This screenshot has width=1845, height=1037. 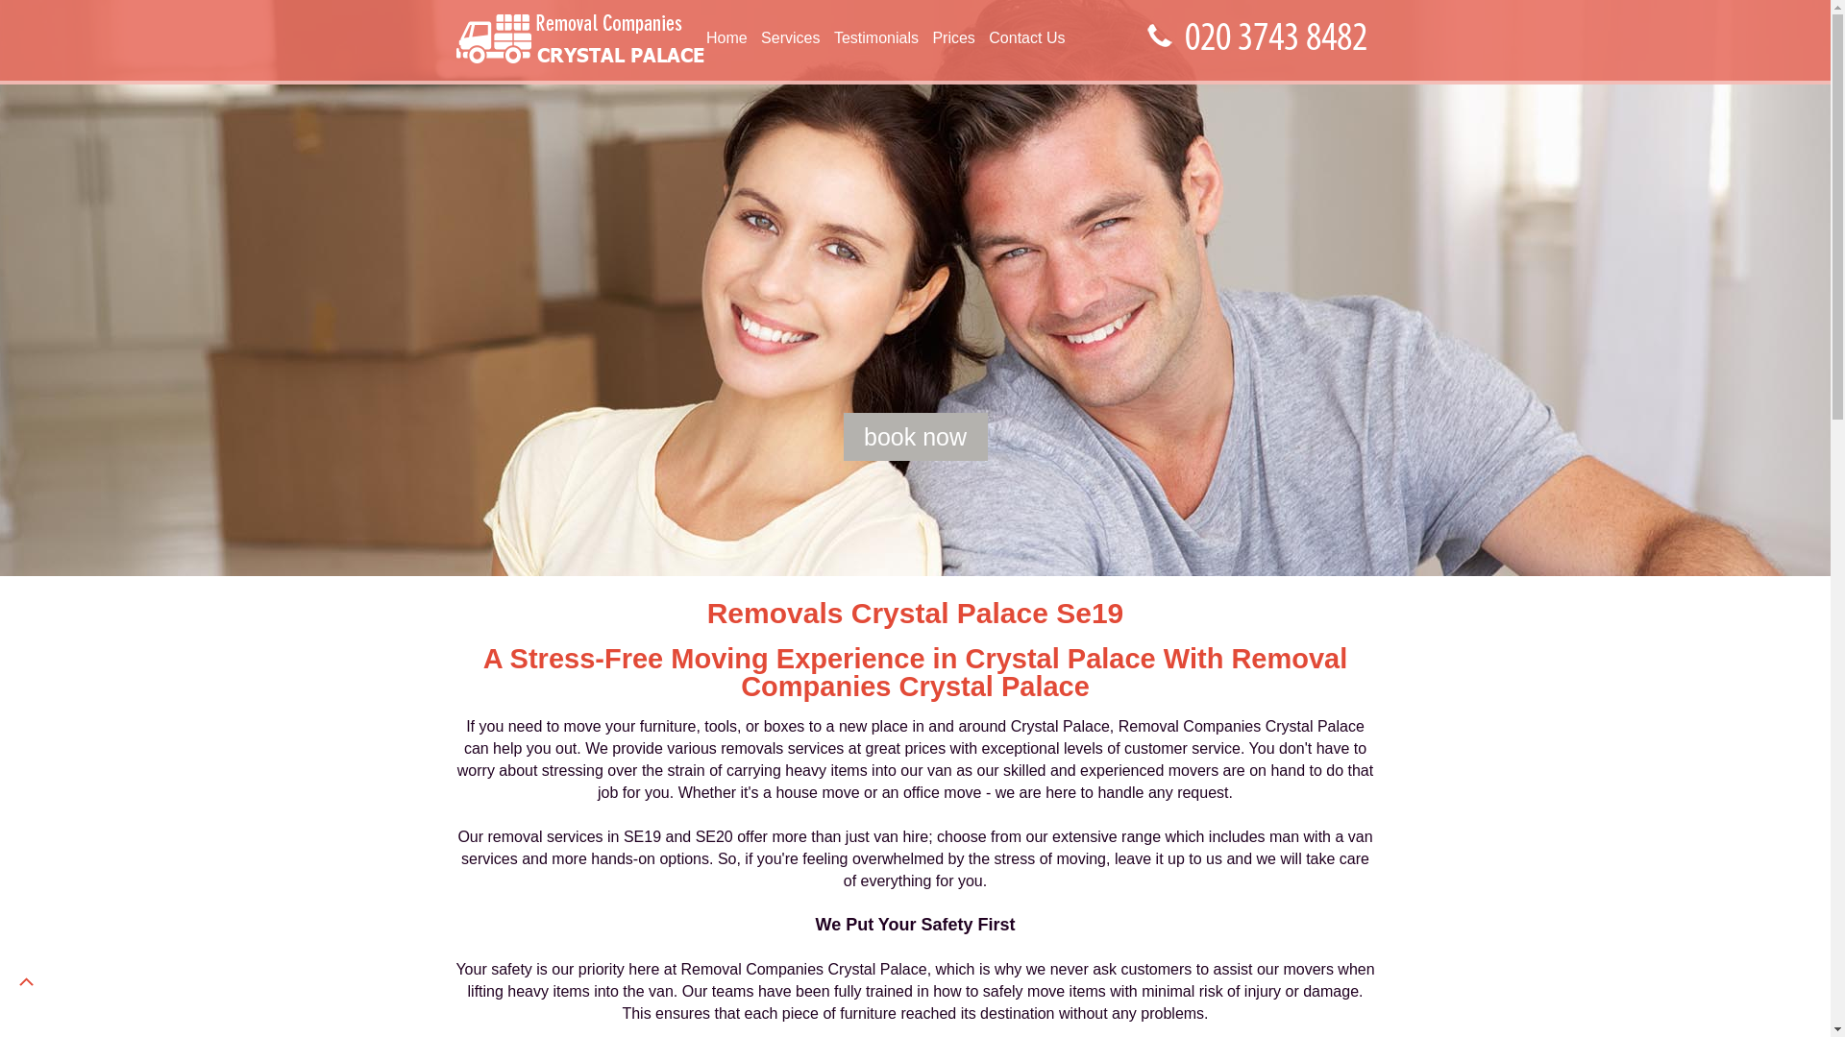 What do you see at coordinates (1026, 38) in the screenshot?
I see `Contact Us` at bounding box center [1026, 38].